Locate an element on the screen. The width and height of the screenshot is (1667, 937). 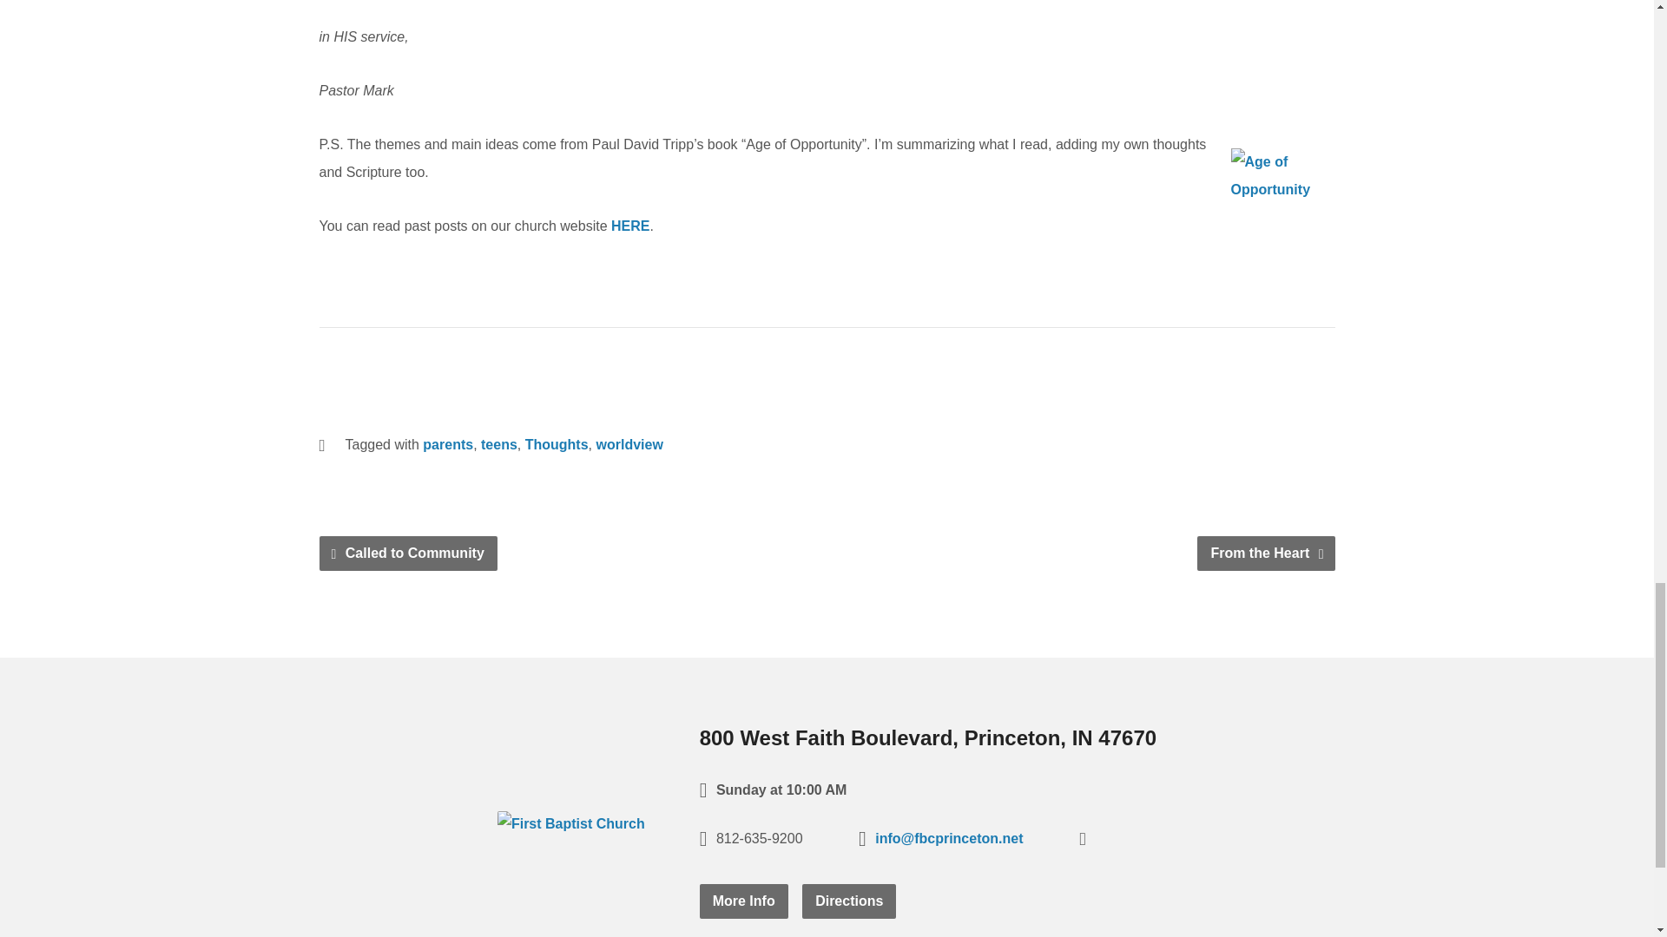
First Baptist Church is located at coordinates (571, 822).